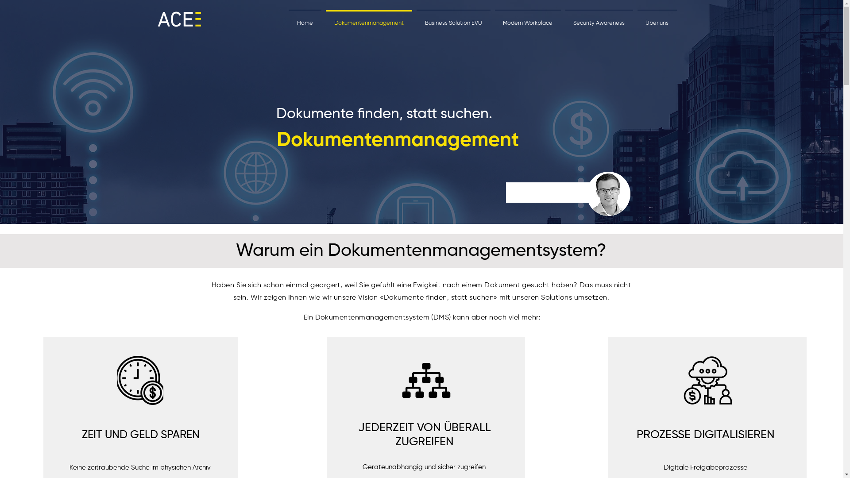 The height and width of the screenshot is (478, 850). Describe the element at coordinates (599, 19) in the screenshot. I see `Security Awareness` at that location.